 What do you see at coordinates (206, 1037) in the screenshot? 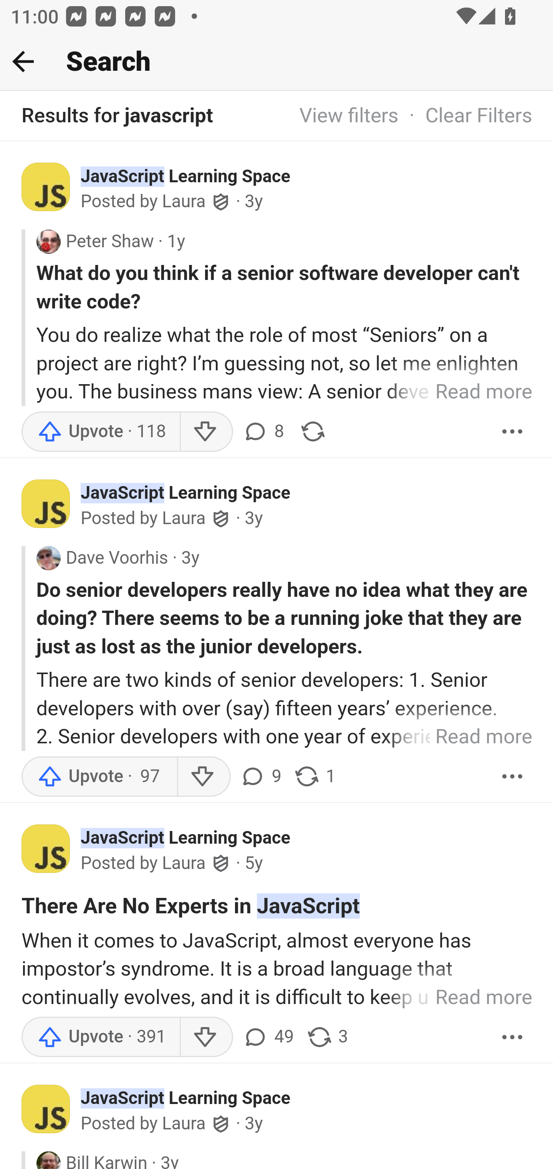
I see `Downvote` at bounding box center [206, 1037].